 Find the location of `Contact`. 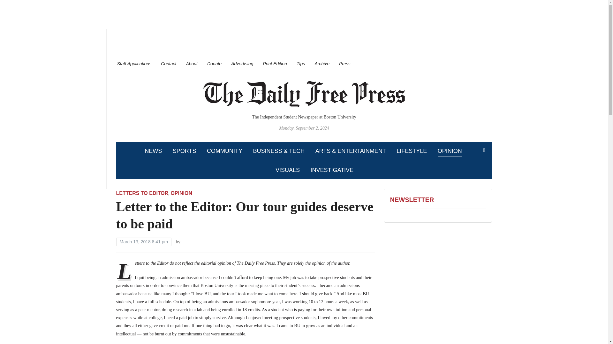

Contact is located at coordinates (169, 63).